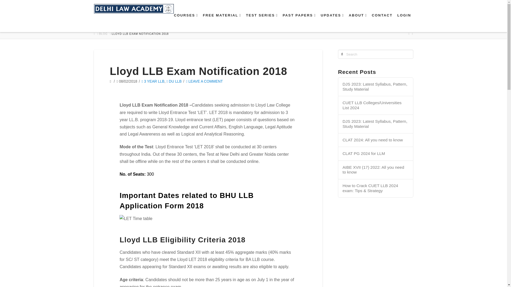 The image size is (511, 287). What do you see at coordinates (299, 23) in the screenshot?
I see `PAST PAPERS` at bounding box center [299, 23].